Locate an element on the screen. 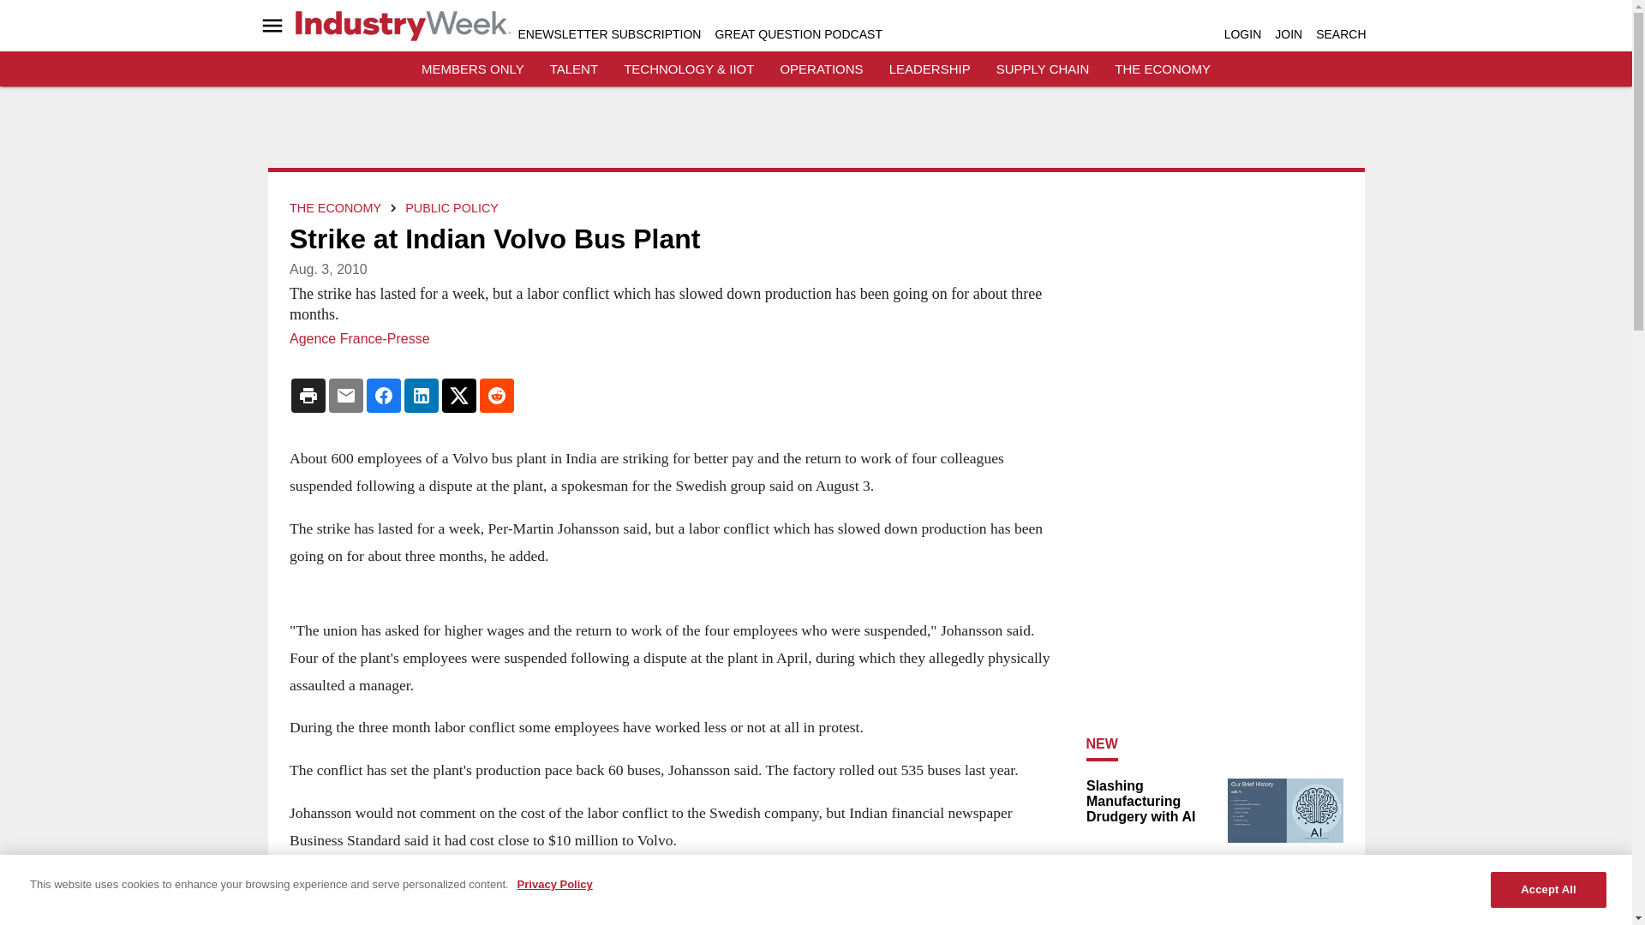  SEARCH is located at coordinates (1340, 34).